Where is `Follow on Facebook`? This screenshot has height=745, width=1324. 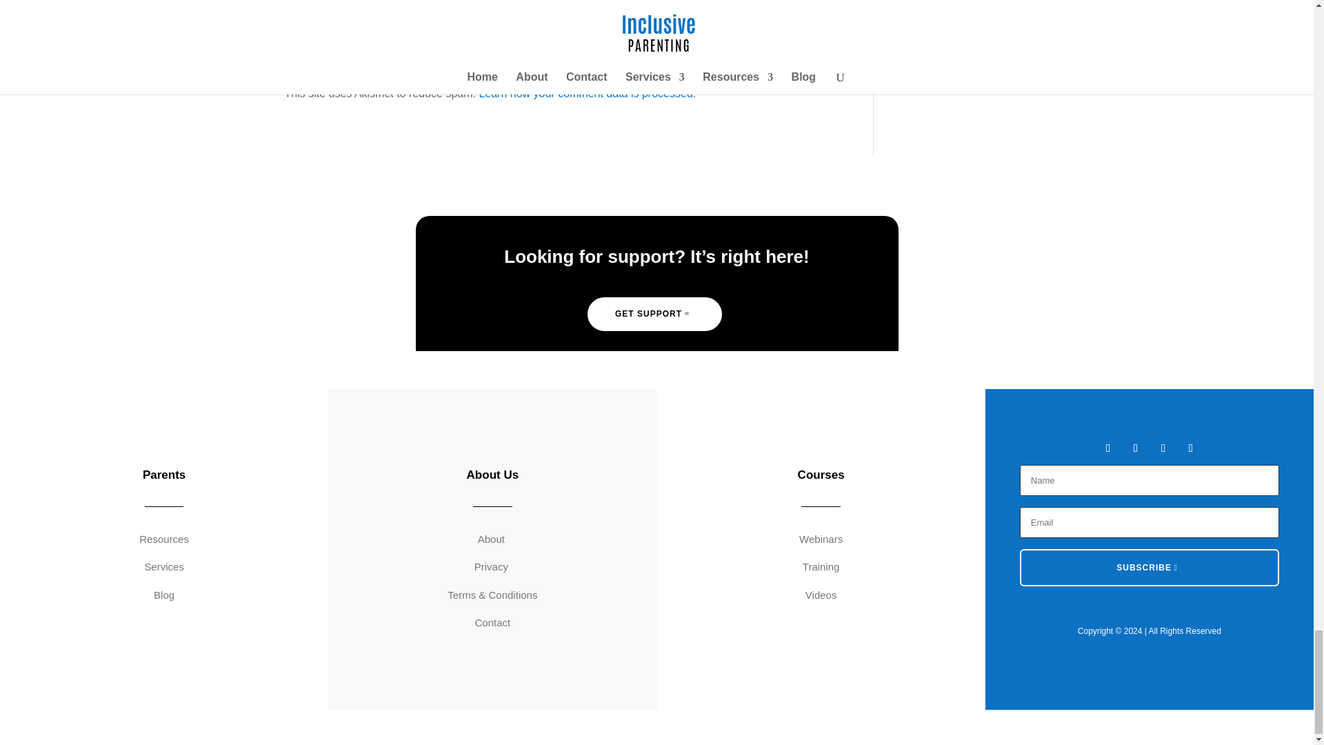 Follow on Facebook is located at coordinates (1107, 448).